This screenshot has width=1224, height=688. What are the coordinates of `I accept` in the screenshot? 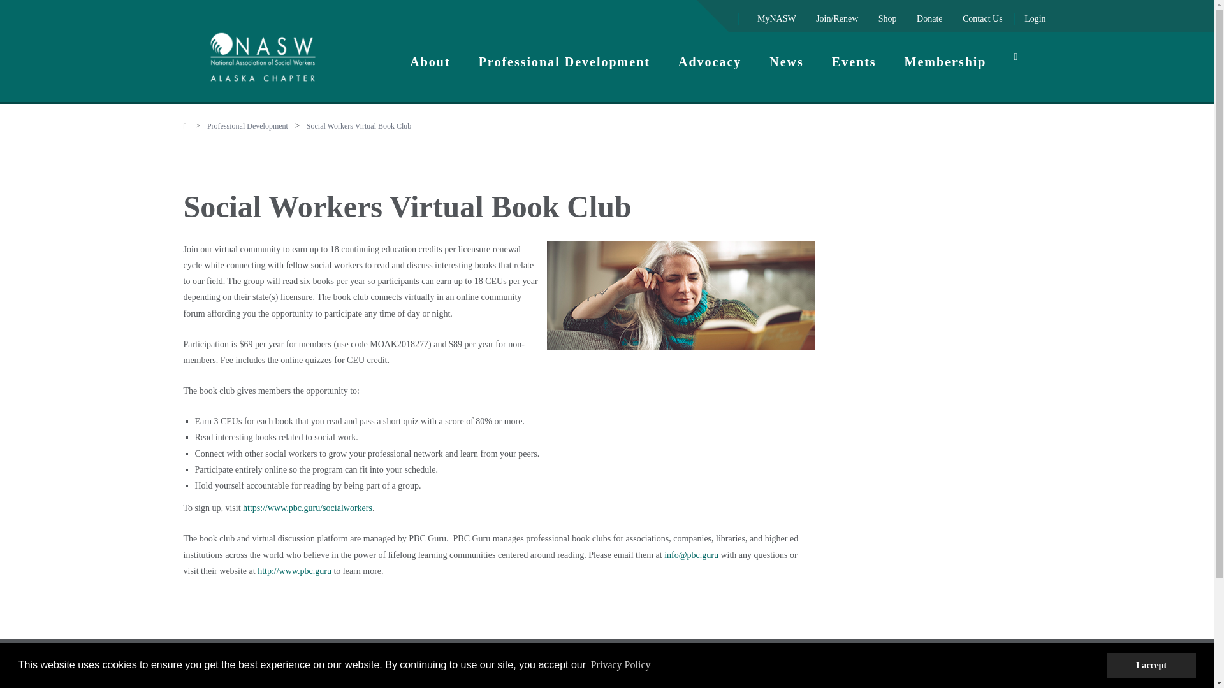 It's located at (1151, 664).